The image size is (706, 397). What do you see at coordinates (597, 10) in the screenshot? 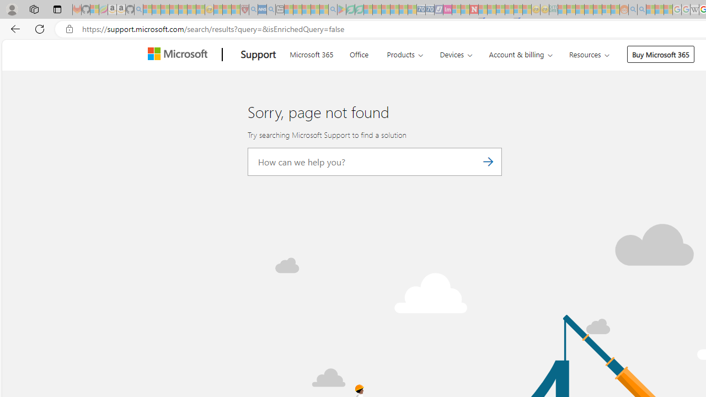
I see `Kinda Frugal - MSN - Sleeping` at bounding box center [597, 10].